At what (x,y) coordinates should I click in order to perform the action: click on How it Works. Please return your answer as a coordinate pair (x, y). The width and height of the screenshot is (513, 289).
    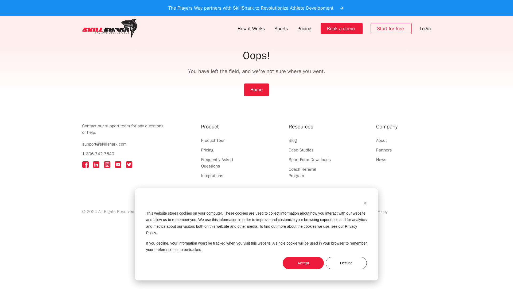
    Looking at the image, I should click on (251, 28).